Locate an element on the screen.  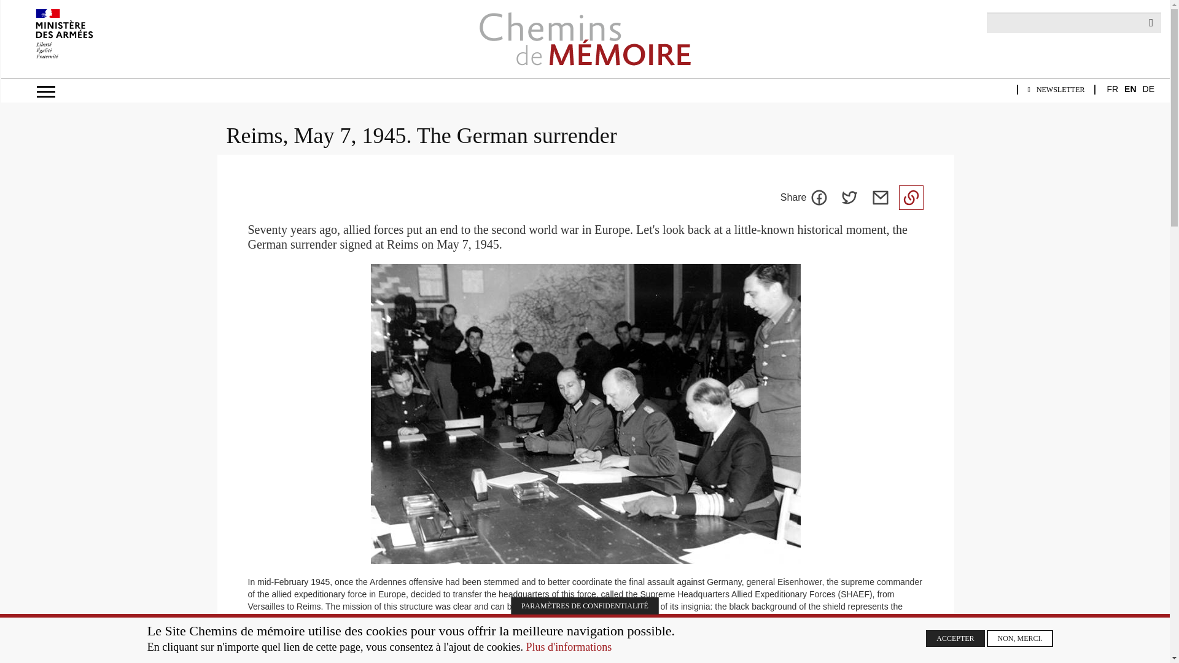
Home is located at coordinates (585, 39).